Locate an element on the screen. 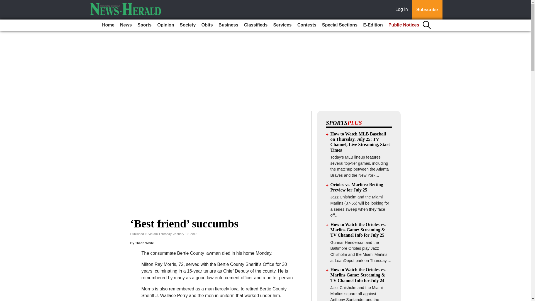  News is located at coordinates (126, 25).